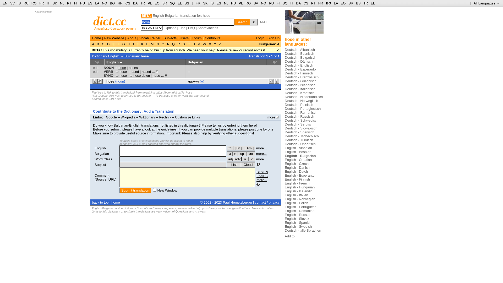 The width and height of the screenshot is (503, 283). Describe the element at coordinates (262, 176) in the screenshot. I see `EN>BG` at that location.